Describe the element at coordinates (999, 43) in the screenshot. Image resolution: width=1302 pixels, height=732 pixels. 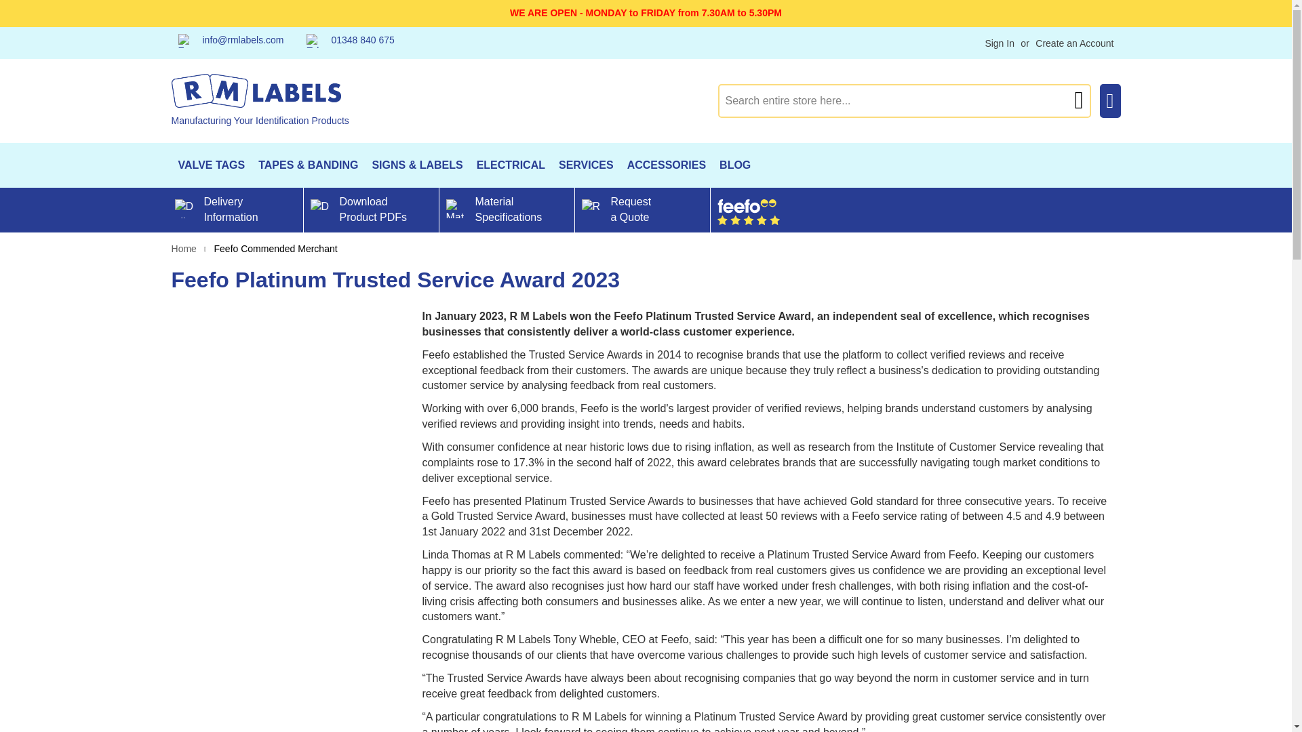
I see `Sign In` at that location.